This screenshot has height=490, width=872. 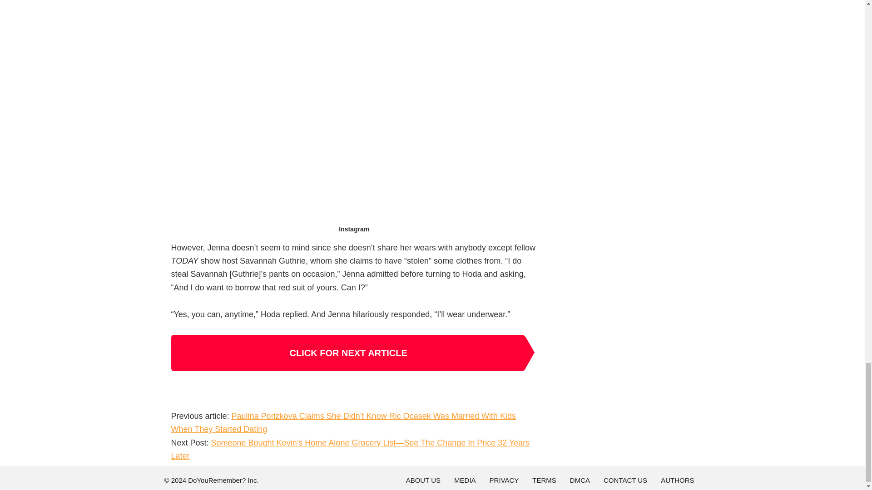 What do you see at coordinates (348, 353) in the screenshot?
I see `CLICK FOR NEXT ARTICLE` at bounding box center [348, 353].